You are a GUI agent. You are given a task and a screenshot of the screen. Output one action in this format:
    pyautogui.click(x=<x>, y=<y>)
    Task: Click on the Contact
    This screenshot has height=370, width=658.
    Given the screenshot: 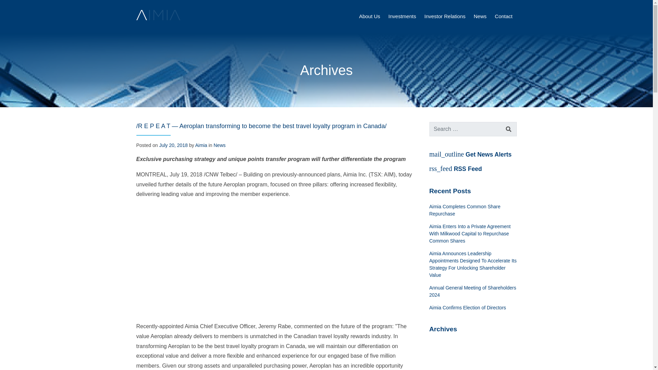 What is the action you would take?
    pyautogui.click(x=503, y=16)
    